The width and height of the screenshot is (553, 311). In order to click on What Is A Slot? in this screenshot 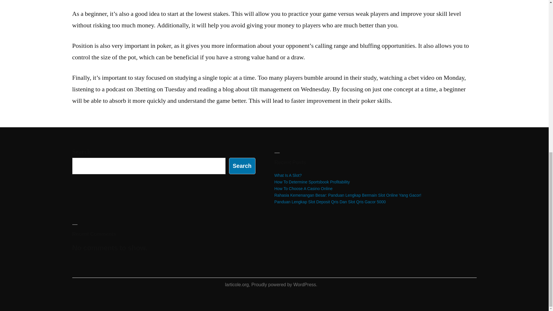, I will do `click(288, 175)`.